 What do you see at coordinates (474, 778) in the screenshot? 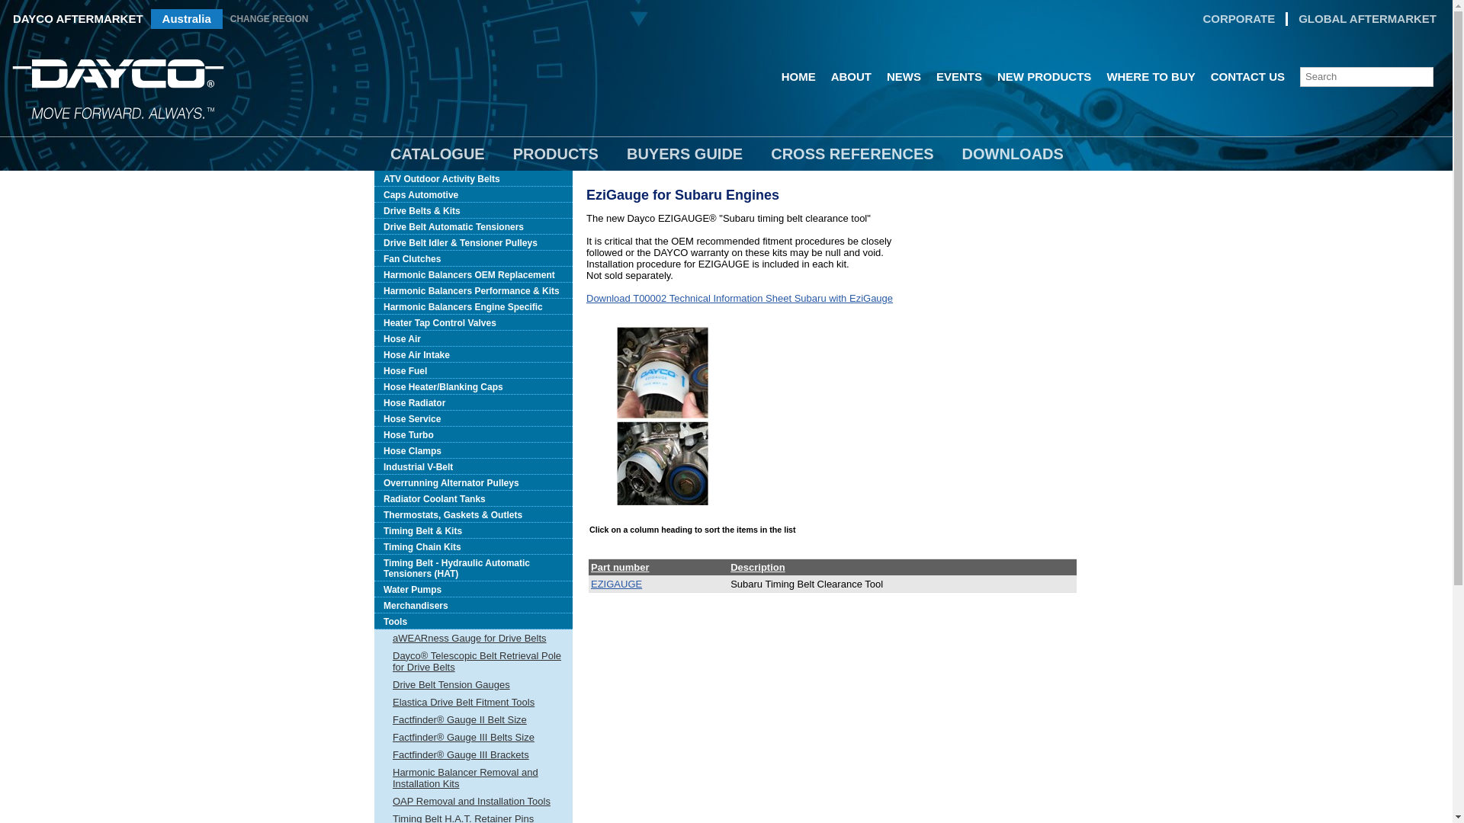
I see `Harmonic Balancer Removal and Installation Kits` at bounding box center [474, 778].